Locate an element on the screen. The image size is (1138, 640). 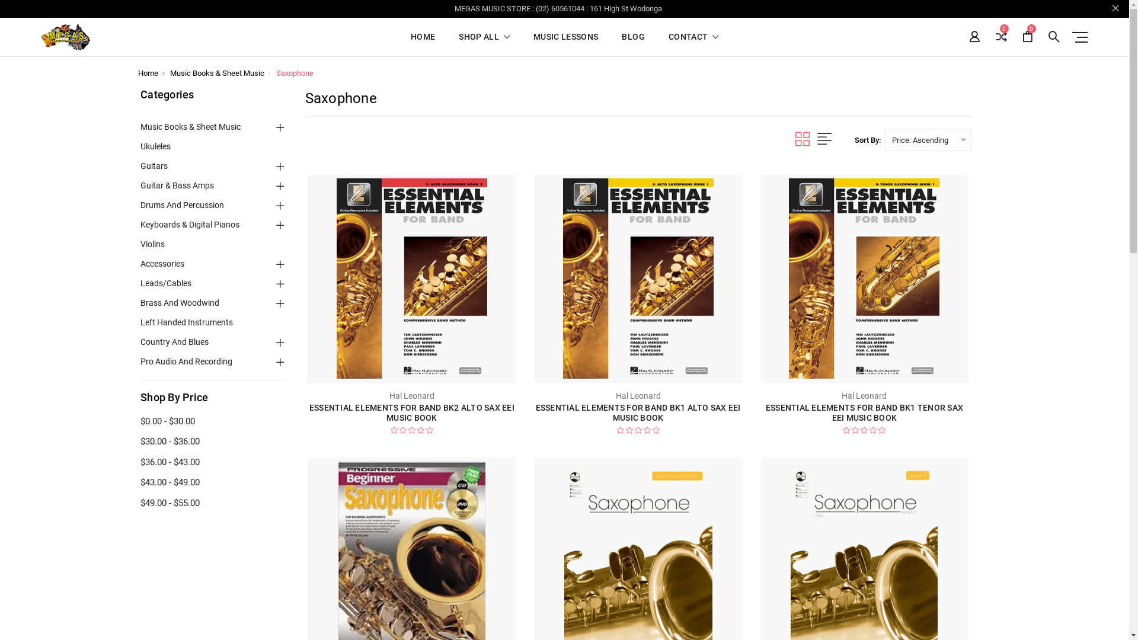
MUSIC LESSONS is located at coordinates (565, 44).